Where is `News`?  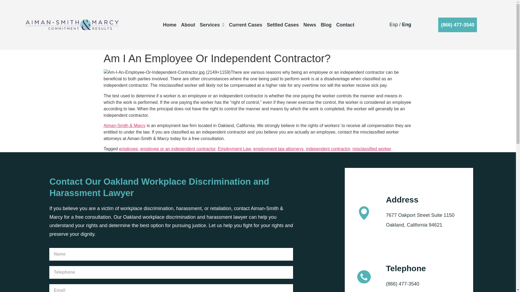 News is located at coordinates (310, 25).